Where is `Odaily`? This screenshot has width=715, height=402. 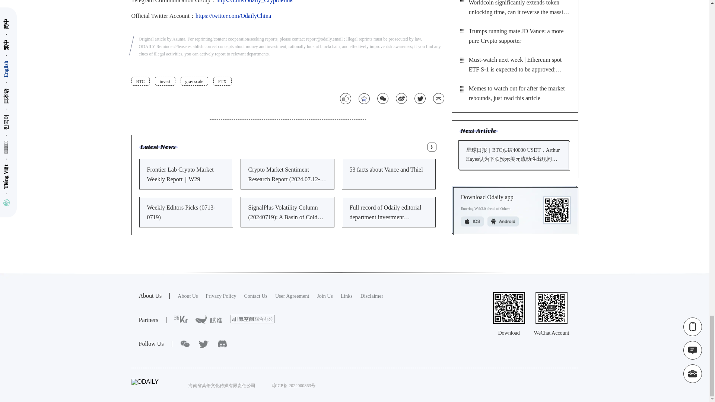
Odaily is located at coordinates (324, 296).